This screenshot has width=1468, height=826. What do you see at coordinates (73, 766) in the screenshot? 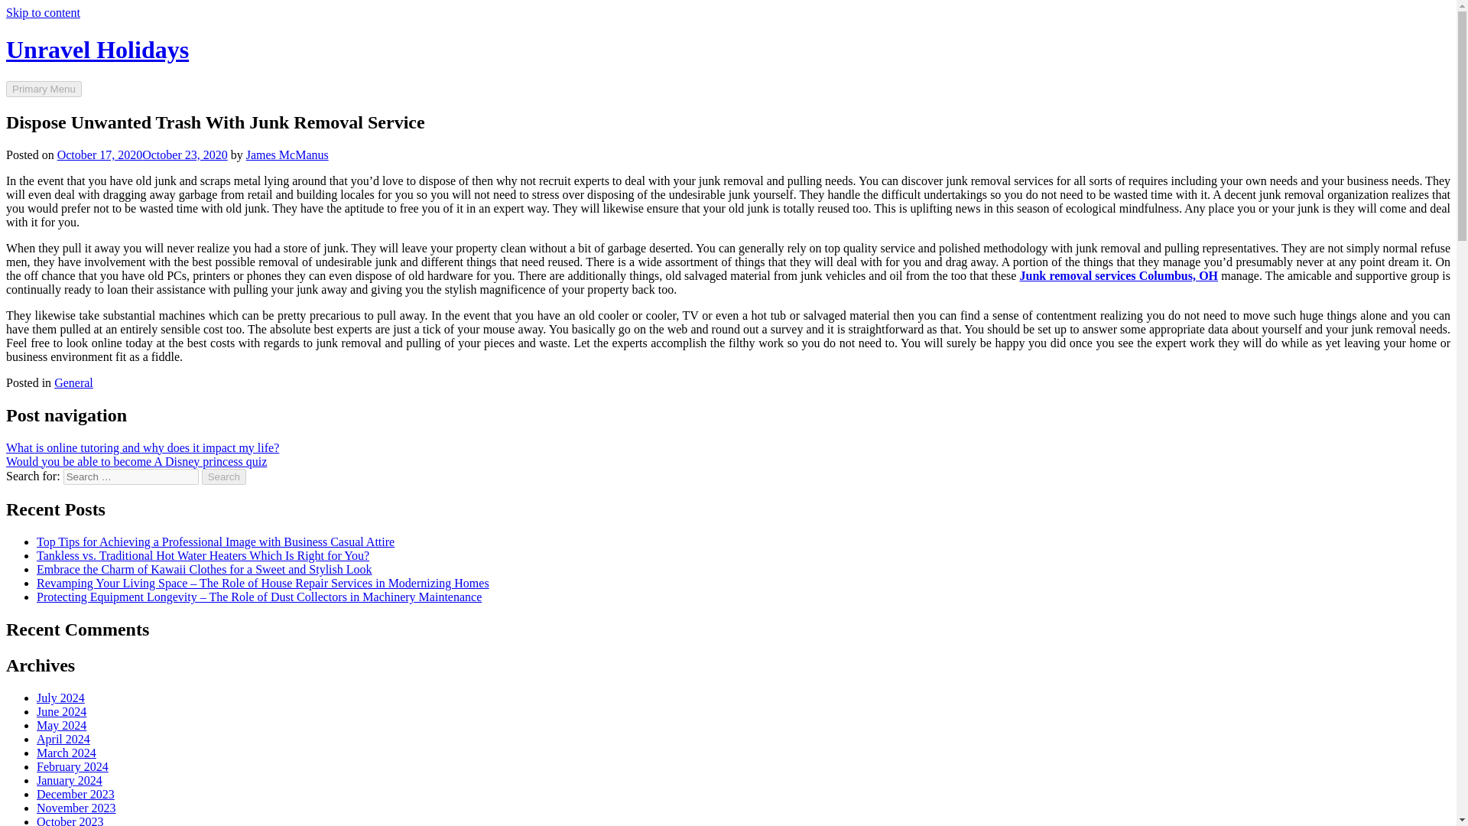
I see `February 2024` at bounding box center [73, 766].